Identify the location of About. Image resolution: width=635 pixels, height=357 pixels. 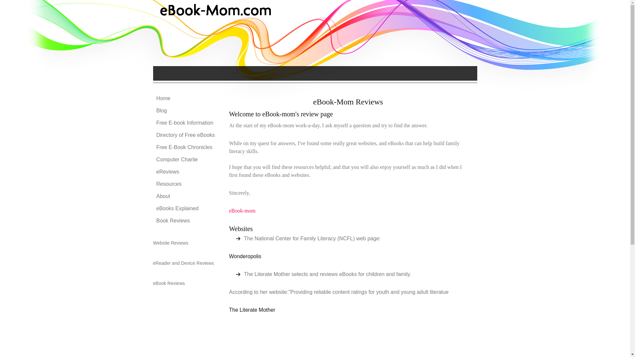
(186, 196).